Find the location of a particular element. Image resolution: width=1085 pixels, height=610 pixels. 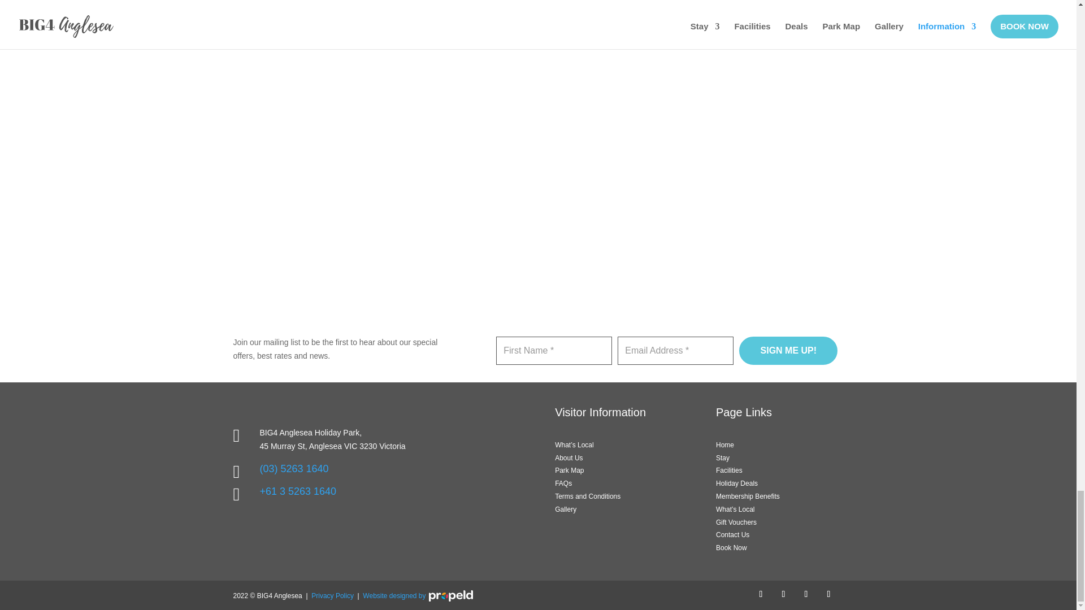

Follow on Instagram is located at coordinates (783, 594).